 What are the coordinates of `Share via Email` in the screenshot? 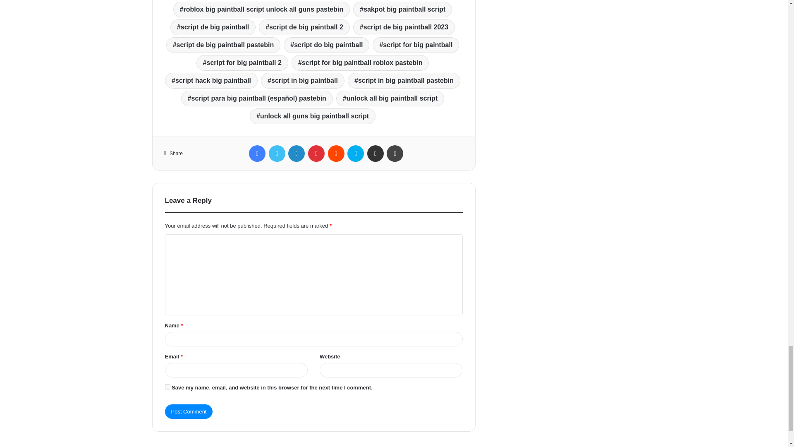 It's located at (375, 153).